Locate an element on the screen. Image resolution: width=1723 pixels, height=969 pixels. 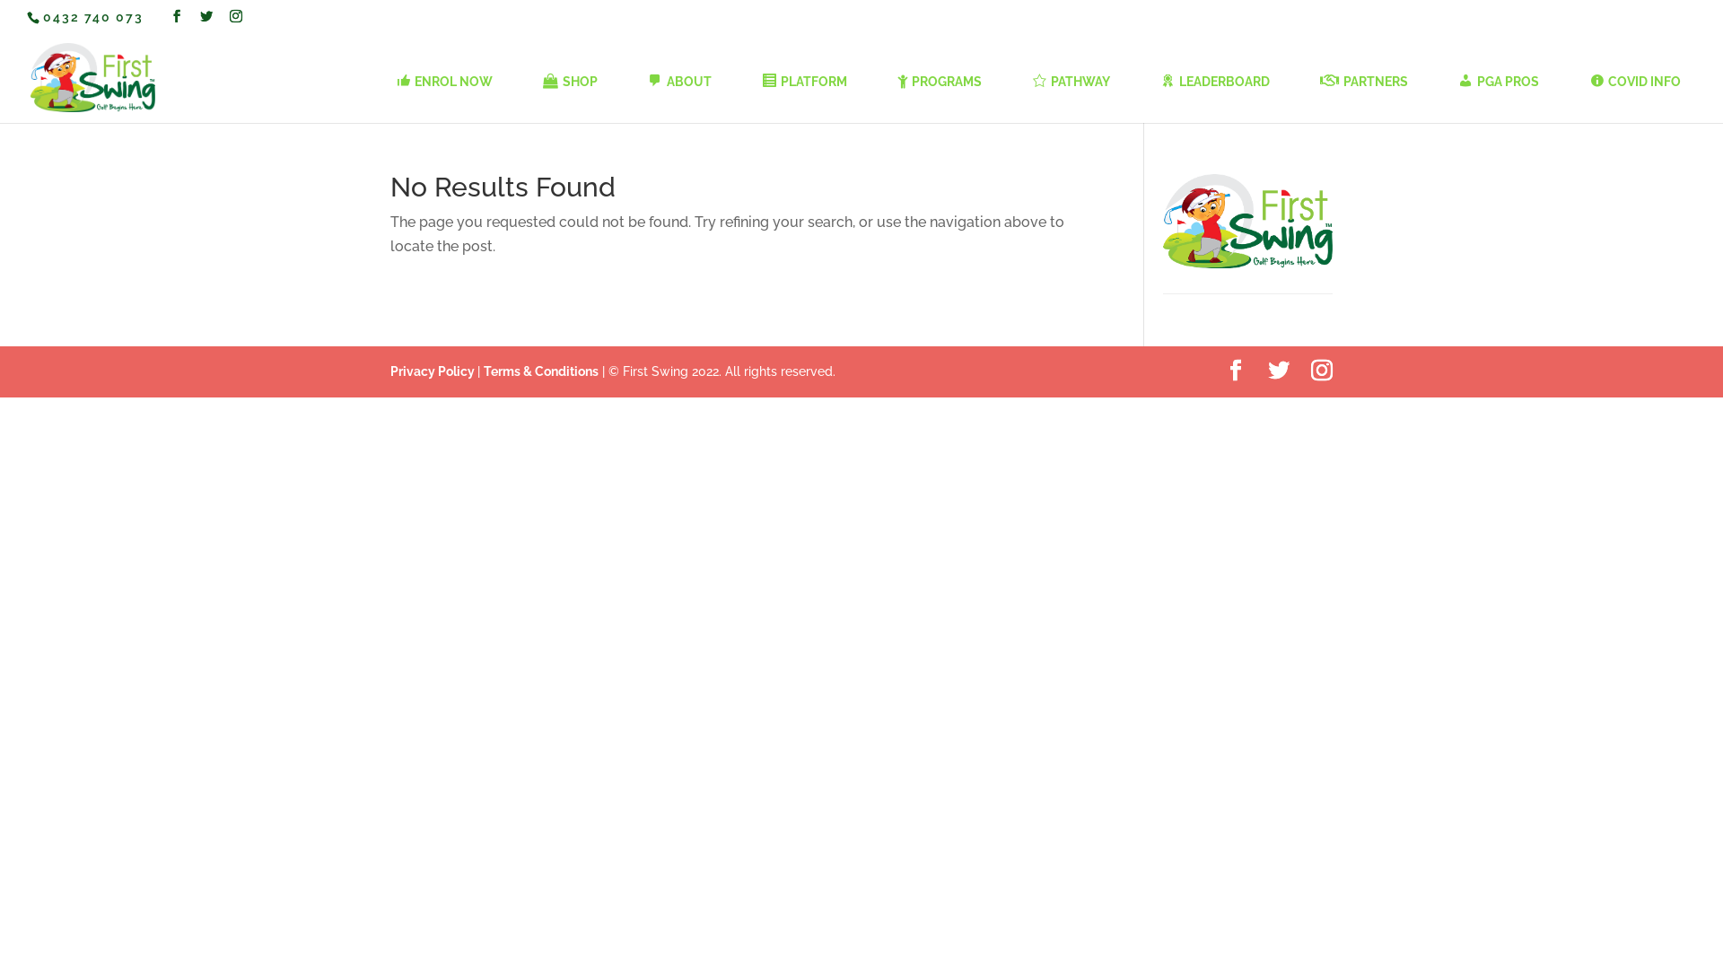
PROGRAMS is located at coordinates (940, 95).